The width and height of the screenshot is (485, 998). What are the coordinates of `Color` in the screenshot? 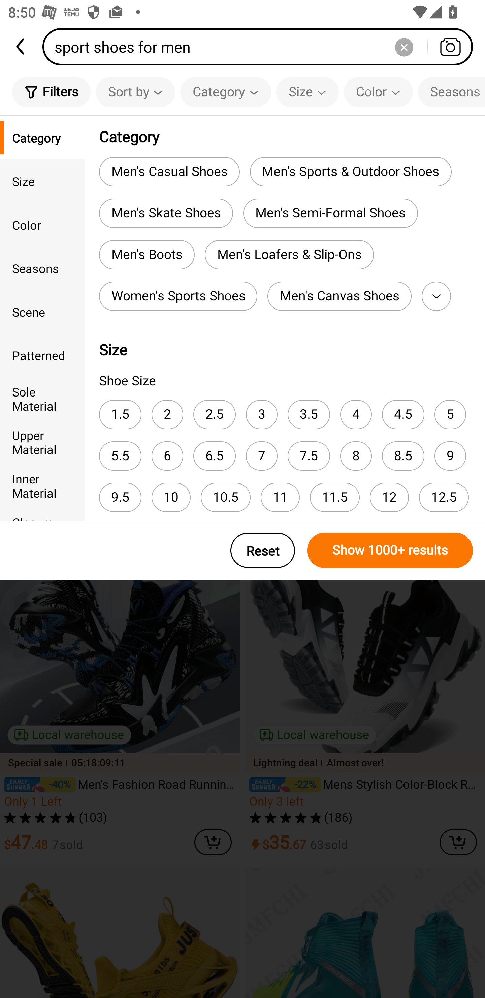 It's located at (42, 225).